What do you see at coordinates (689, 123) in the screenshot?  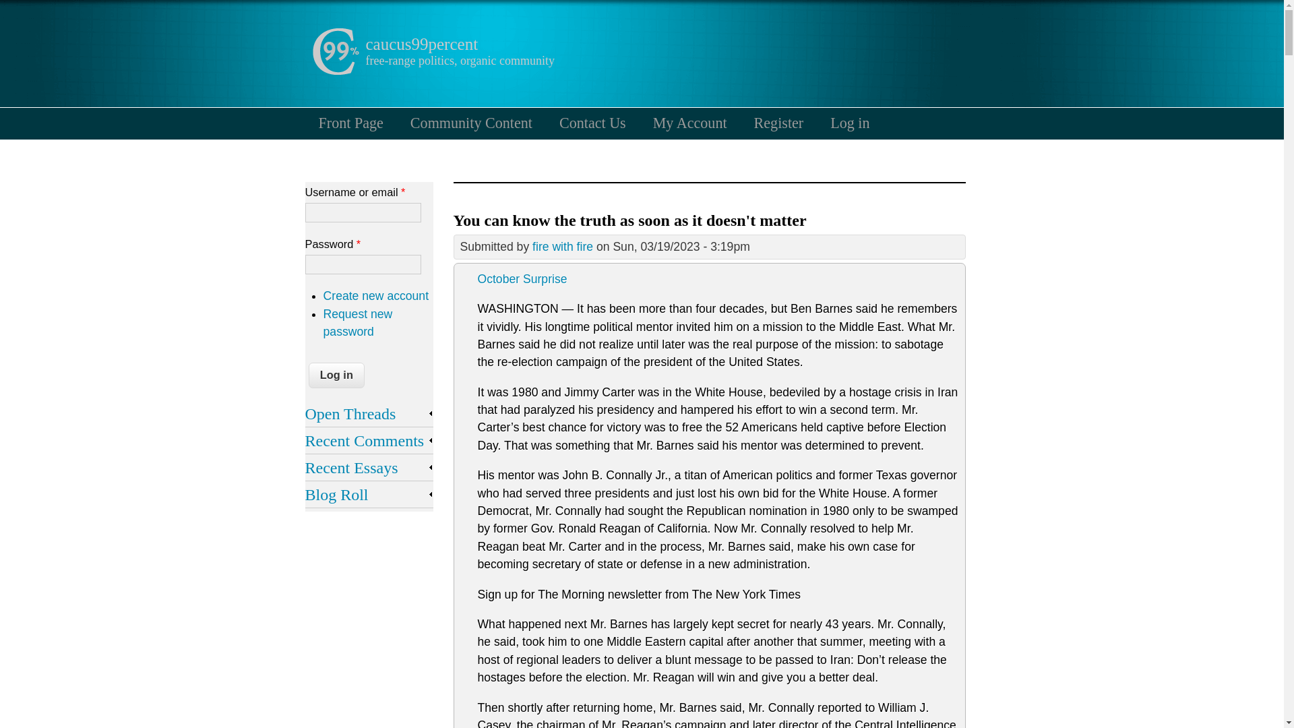 I see `My Account` at bounding box center [689, 123].